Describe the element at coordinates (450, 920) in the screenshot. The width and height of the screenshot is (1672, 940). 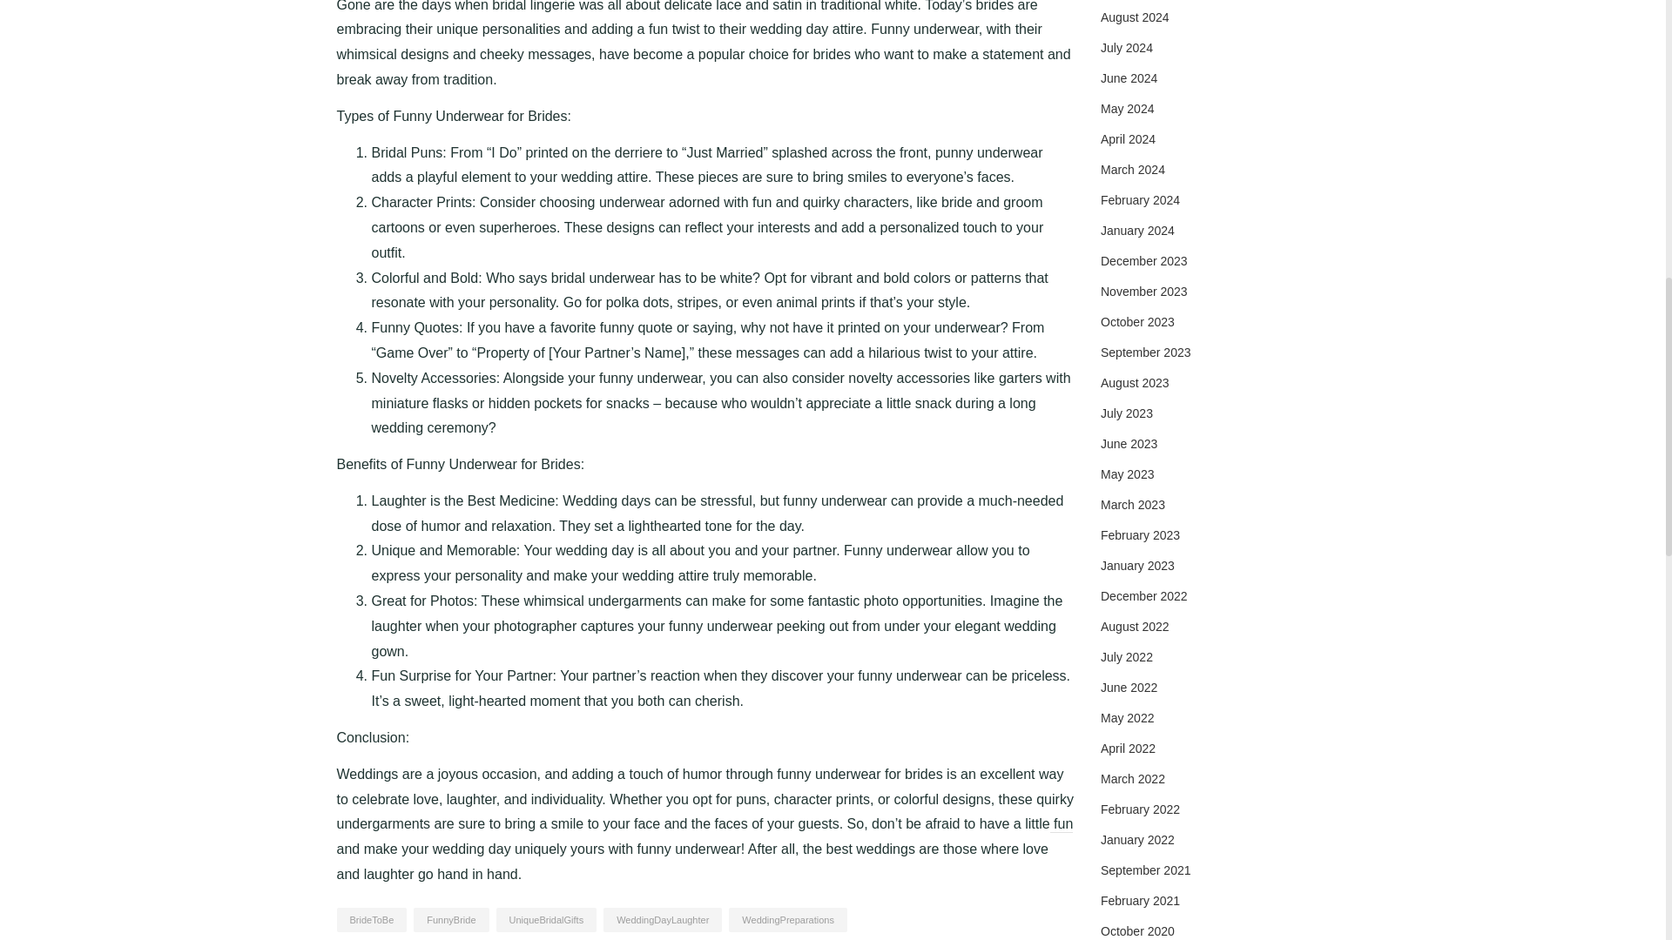
I see `FunnyBride` at that location.